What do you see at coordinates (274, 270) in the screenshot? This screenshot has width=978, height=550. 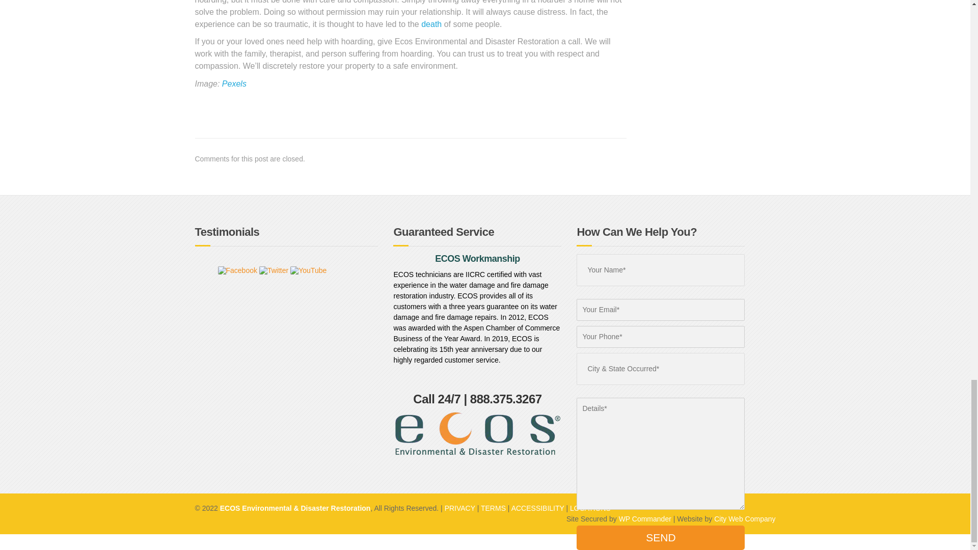 I see `Twitter` at bounding box center [274, 270].